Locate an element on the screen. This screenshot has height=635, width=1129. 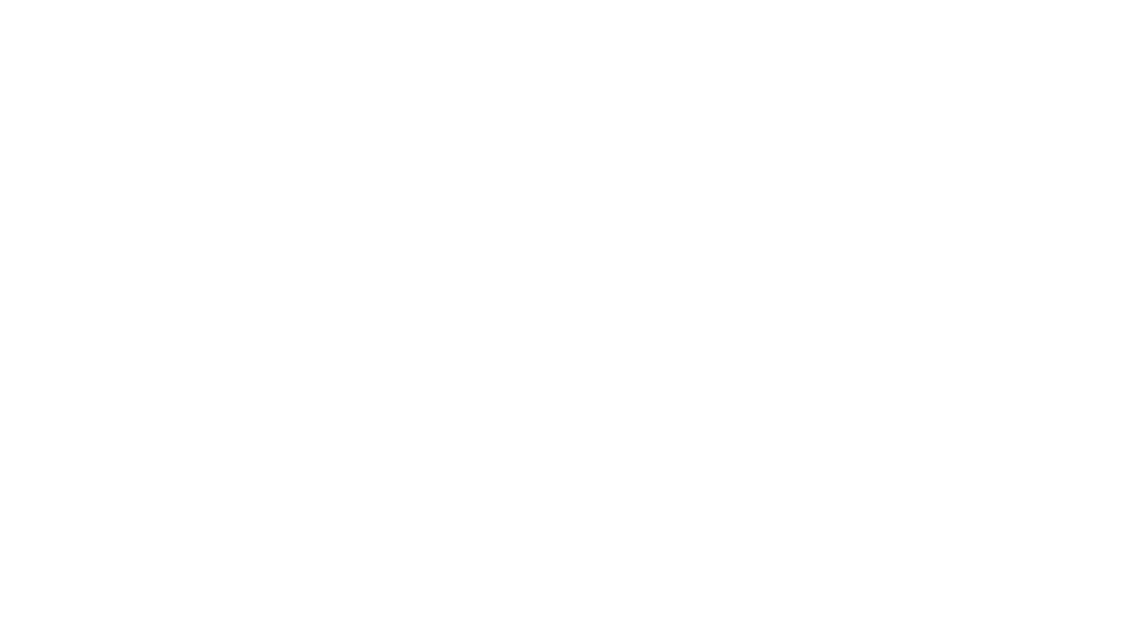
I Gained 20 Pounds of Muscle in 30 Days! | Watch is located at coordinates (890, 16).